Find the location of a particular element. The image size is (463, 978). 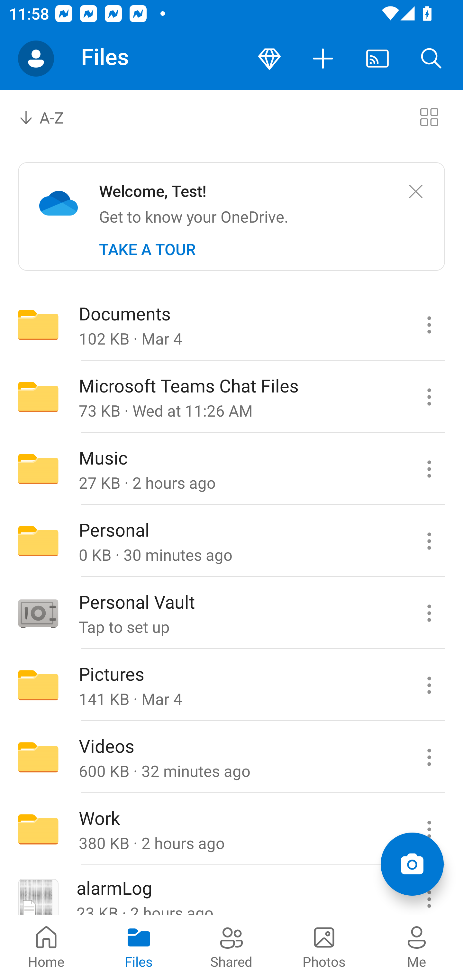

A-Z Sort by combo box, sort by name, A to Z is located at coordinates (50, 116).